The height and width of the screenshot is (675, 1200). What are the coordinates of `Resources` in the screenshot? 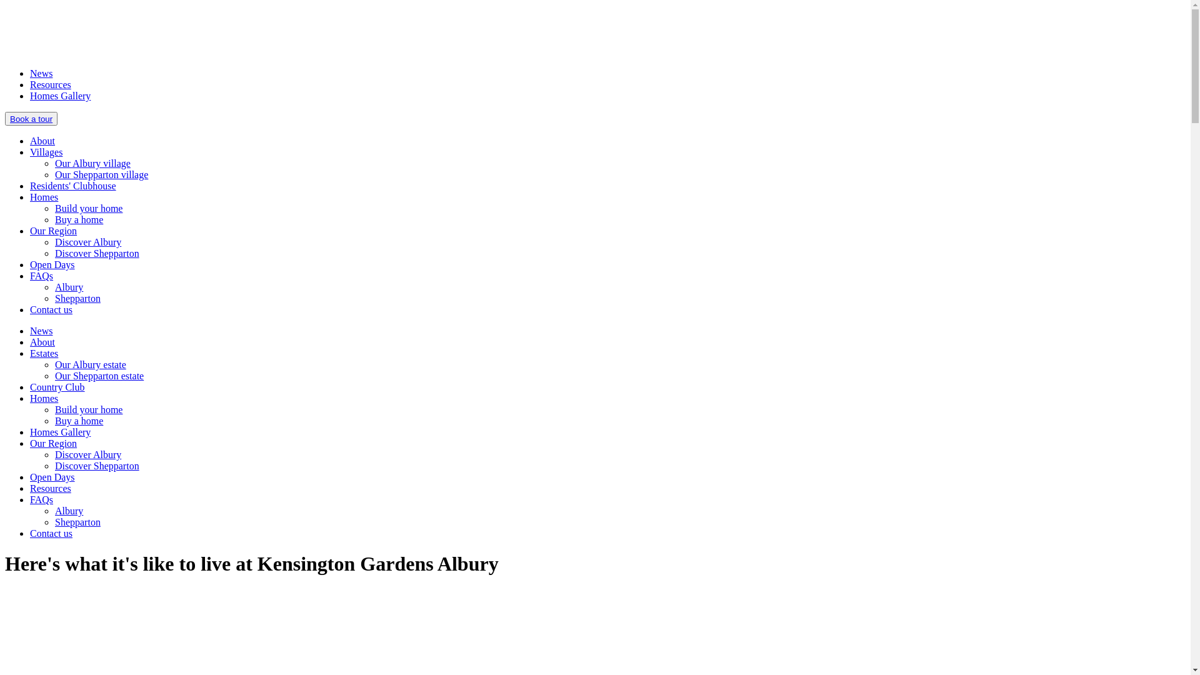 It's located at (51, 85).